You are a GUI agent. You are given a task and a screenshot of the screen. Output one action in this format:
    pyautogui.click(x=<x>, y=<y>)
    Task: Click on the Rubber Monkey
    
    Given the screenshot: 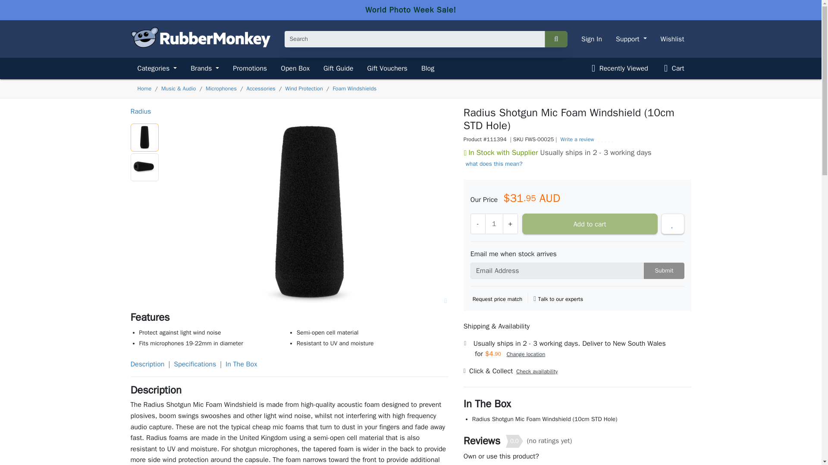 What is the action you would take?
    pyautogui.click(x=200, y=46)
    